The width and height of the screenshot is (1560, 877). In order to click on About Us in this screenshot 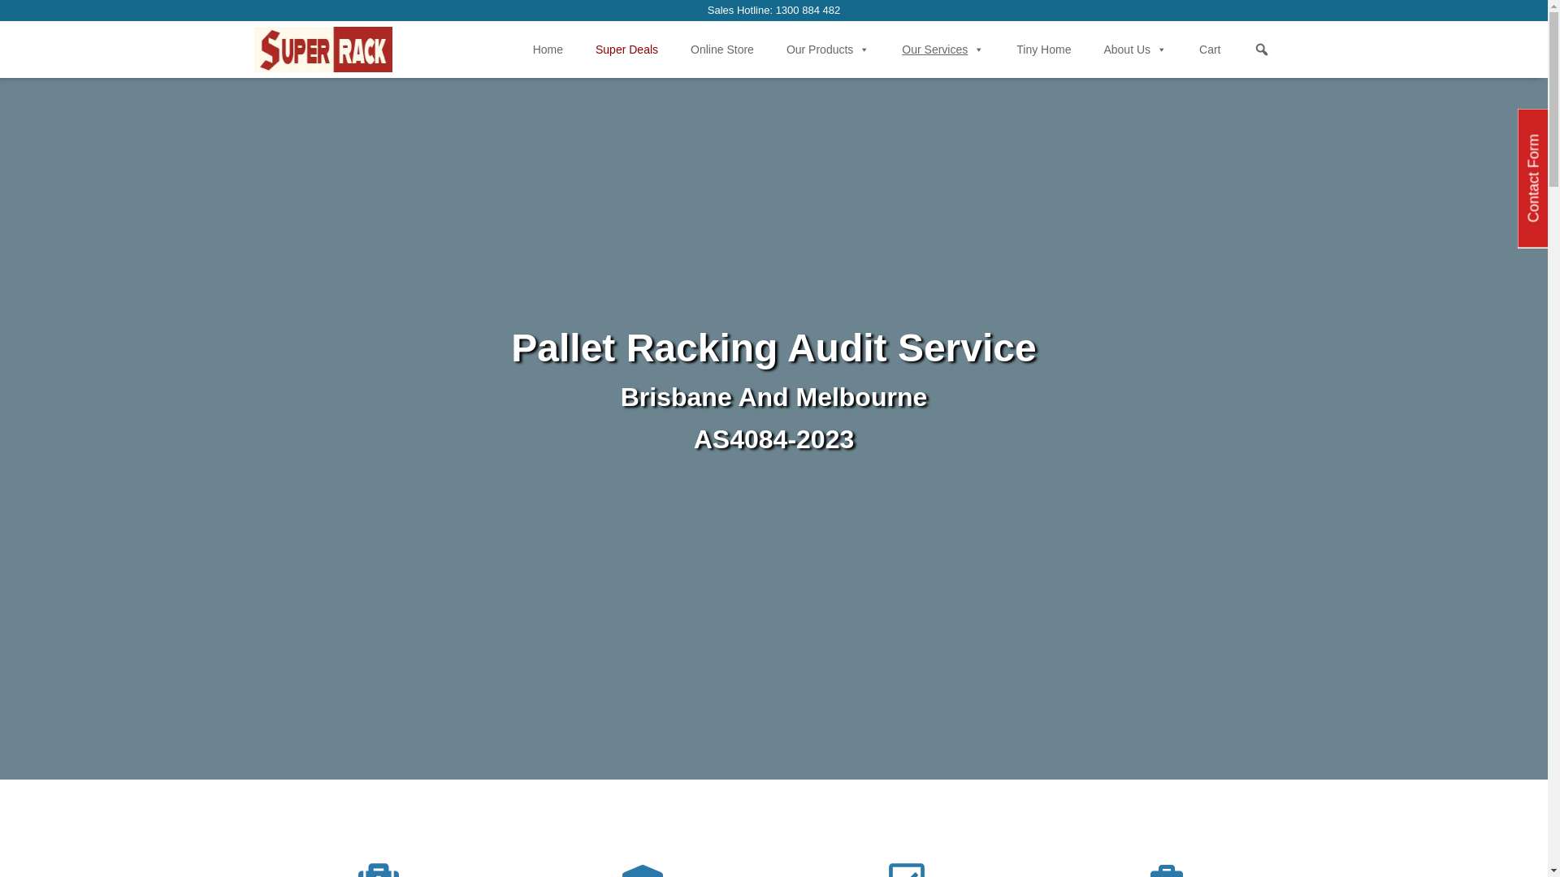, I will do `click(1134, 49)`.